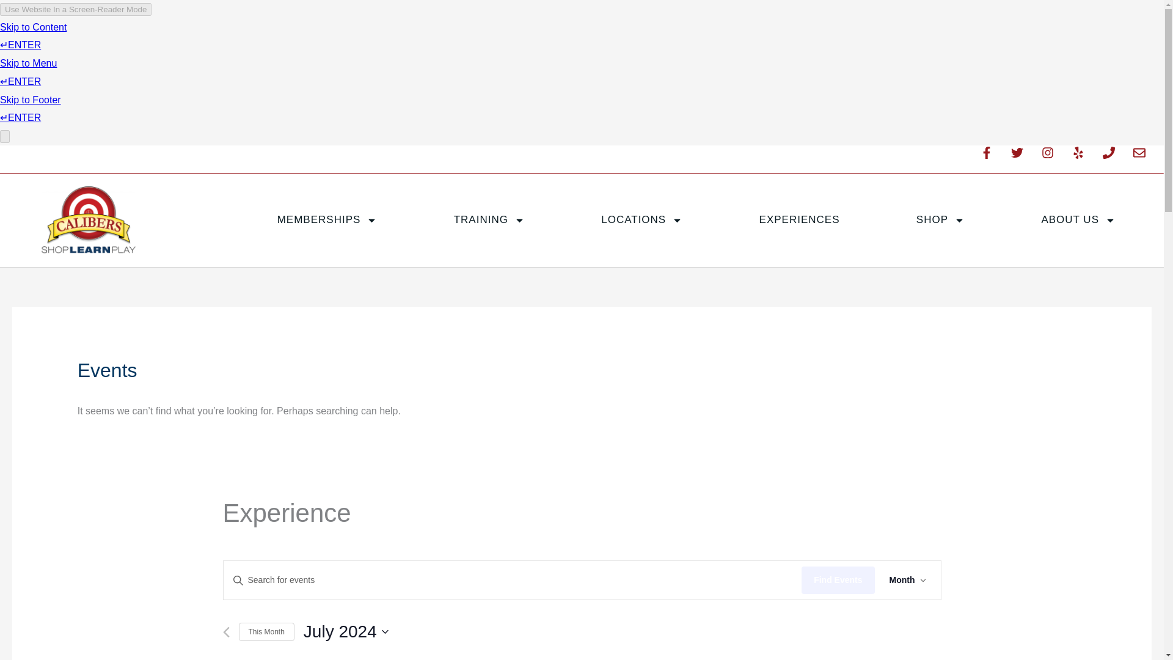  I want to click on SHOP, so click(940, 220).